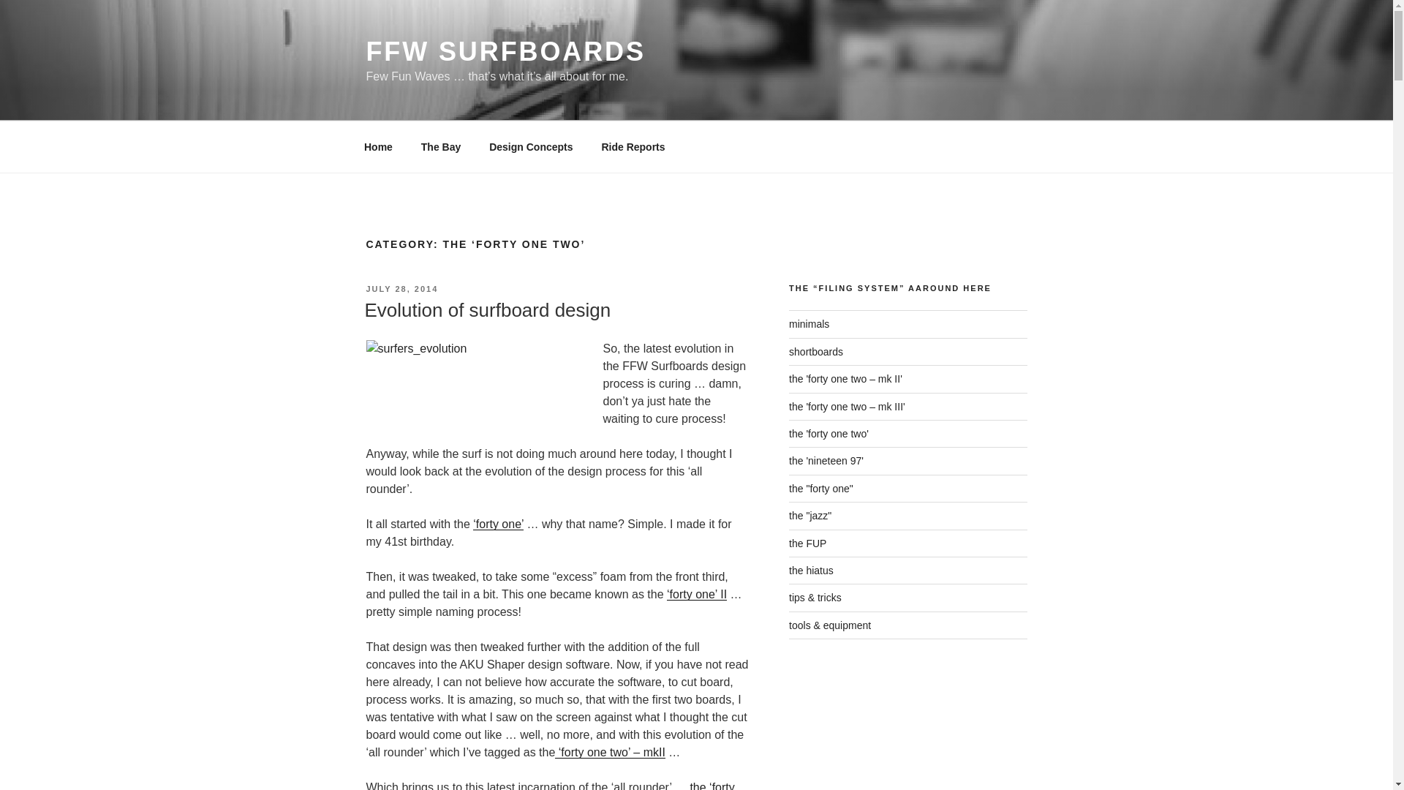 The image size is (1404, 790). Describe the element at coordinates (531, 146) in the screenshot. I see `Design Concepts` at that location.